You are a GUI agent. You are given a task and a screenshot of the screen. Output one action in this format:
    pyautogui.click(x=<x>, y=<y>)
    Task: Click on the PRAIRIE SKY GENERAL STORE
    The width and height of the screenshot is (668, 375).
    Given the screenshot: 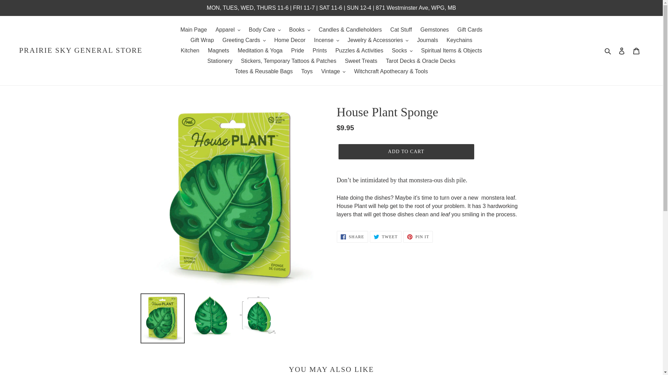 What is the action you would take?
    pyautogui.click(x=81, y=50)
    